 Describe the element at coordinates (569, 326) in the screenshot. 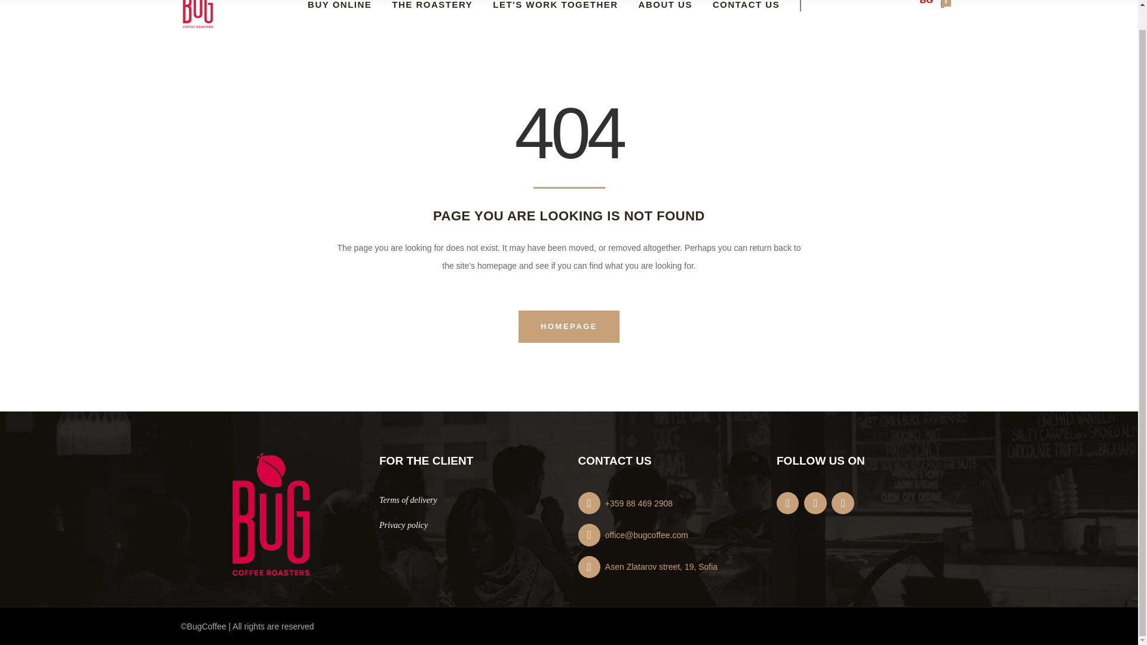

I see `HOMEPAGE` at that location.